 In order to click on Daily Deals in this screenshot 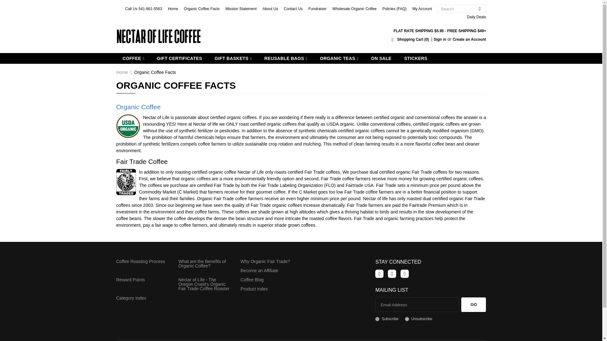, I will do `click(476, 17)`.